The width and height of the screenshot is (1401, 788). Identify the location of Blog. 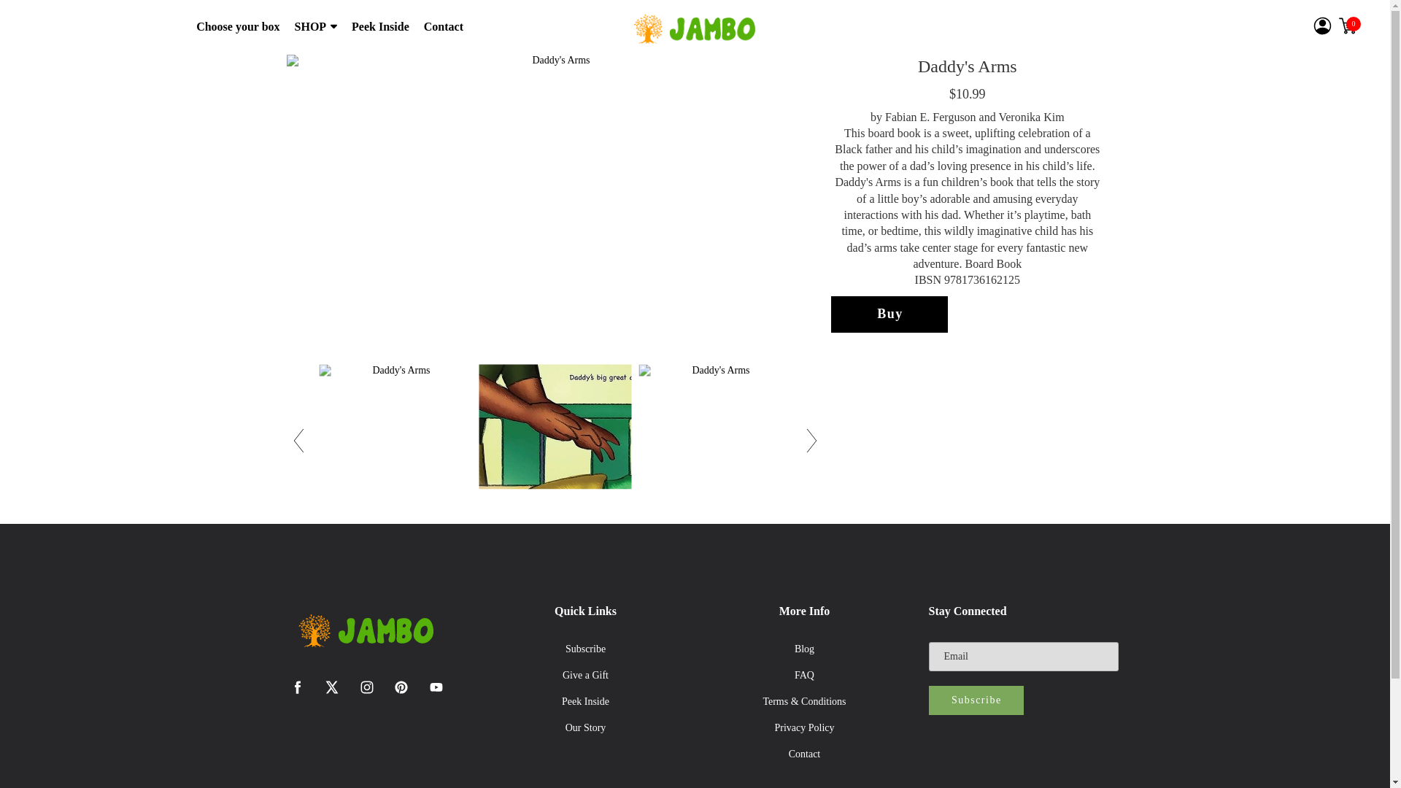
(804, 649).